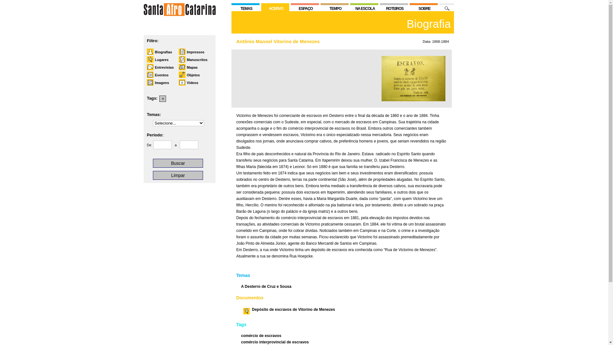 The width and height of the screenshot is (613, 345). What do you see at coordinates (335, 4) in the screenshot?
I see `TEMPO` at bounding box center [335, 4].